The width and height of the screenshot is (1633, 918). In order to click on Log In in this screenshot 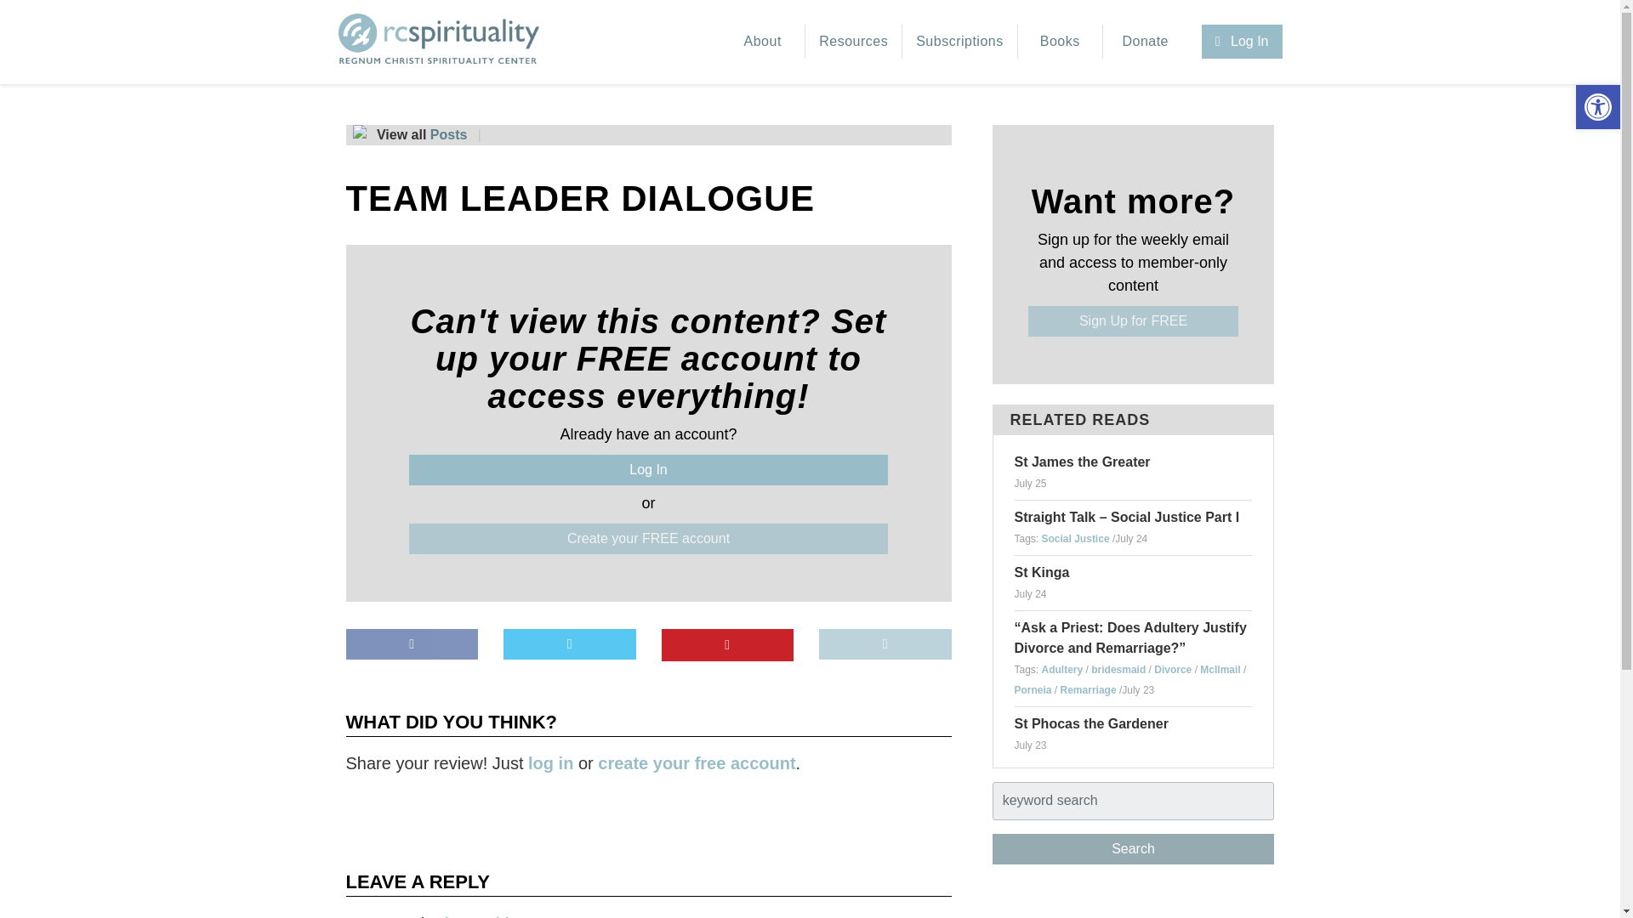, I will do `click(1242, 42)`.